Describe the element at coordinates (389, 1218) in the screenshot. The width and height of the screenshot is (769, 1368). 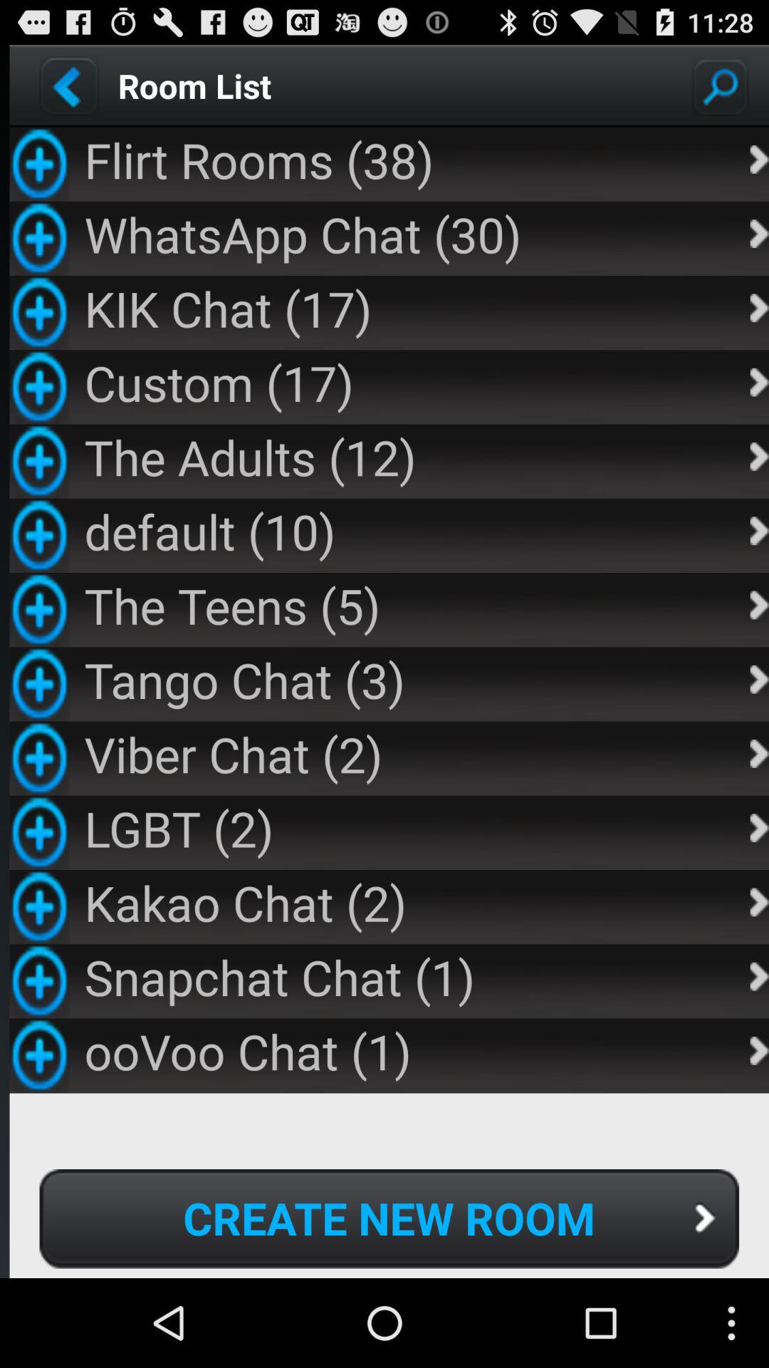
I see `open app below oovoo chat (1) item` at that location.